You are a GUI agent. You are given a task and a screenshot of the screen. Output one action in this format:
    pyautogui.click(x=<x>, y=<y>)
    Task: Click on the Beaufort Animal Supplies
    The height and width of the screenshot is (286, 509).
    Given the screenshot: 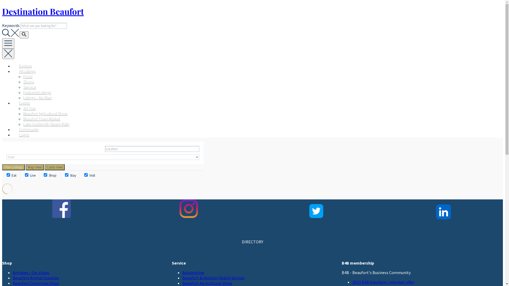 What is the action you would take?
    pyautogui.click(x=36, y=278)
    